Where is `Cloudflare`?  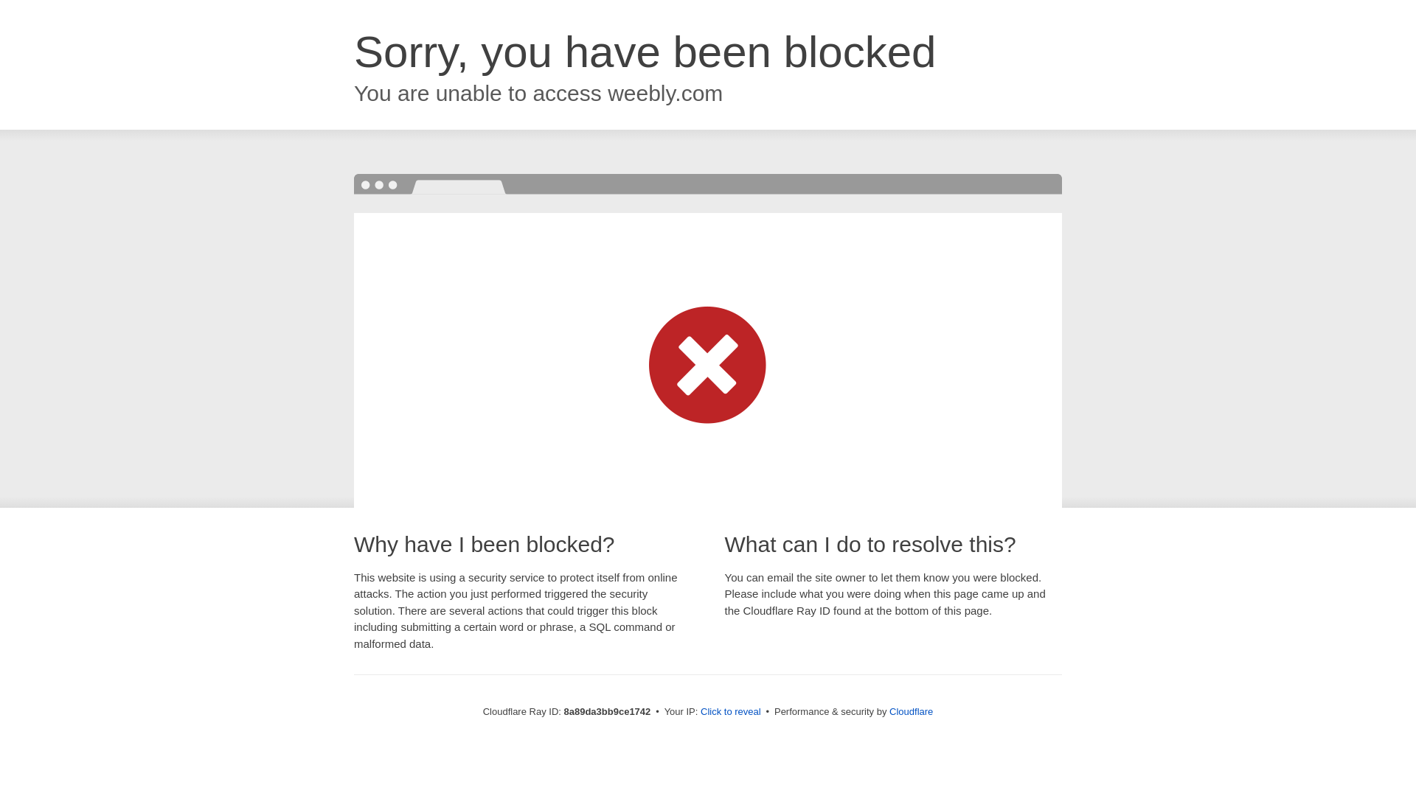
Cloudflare is located at coordinates (911, 711).